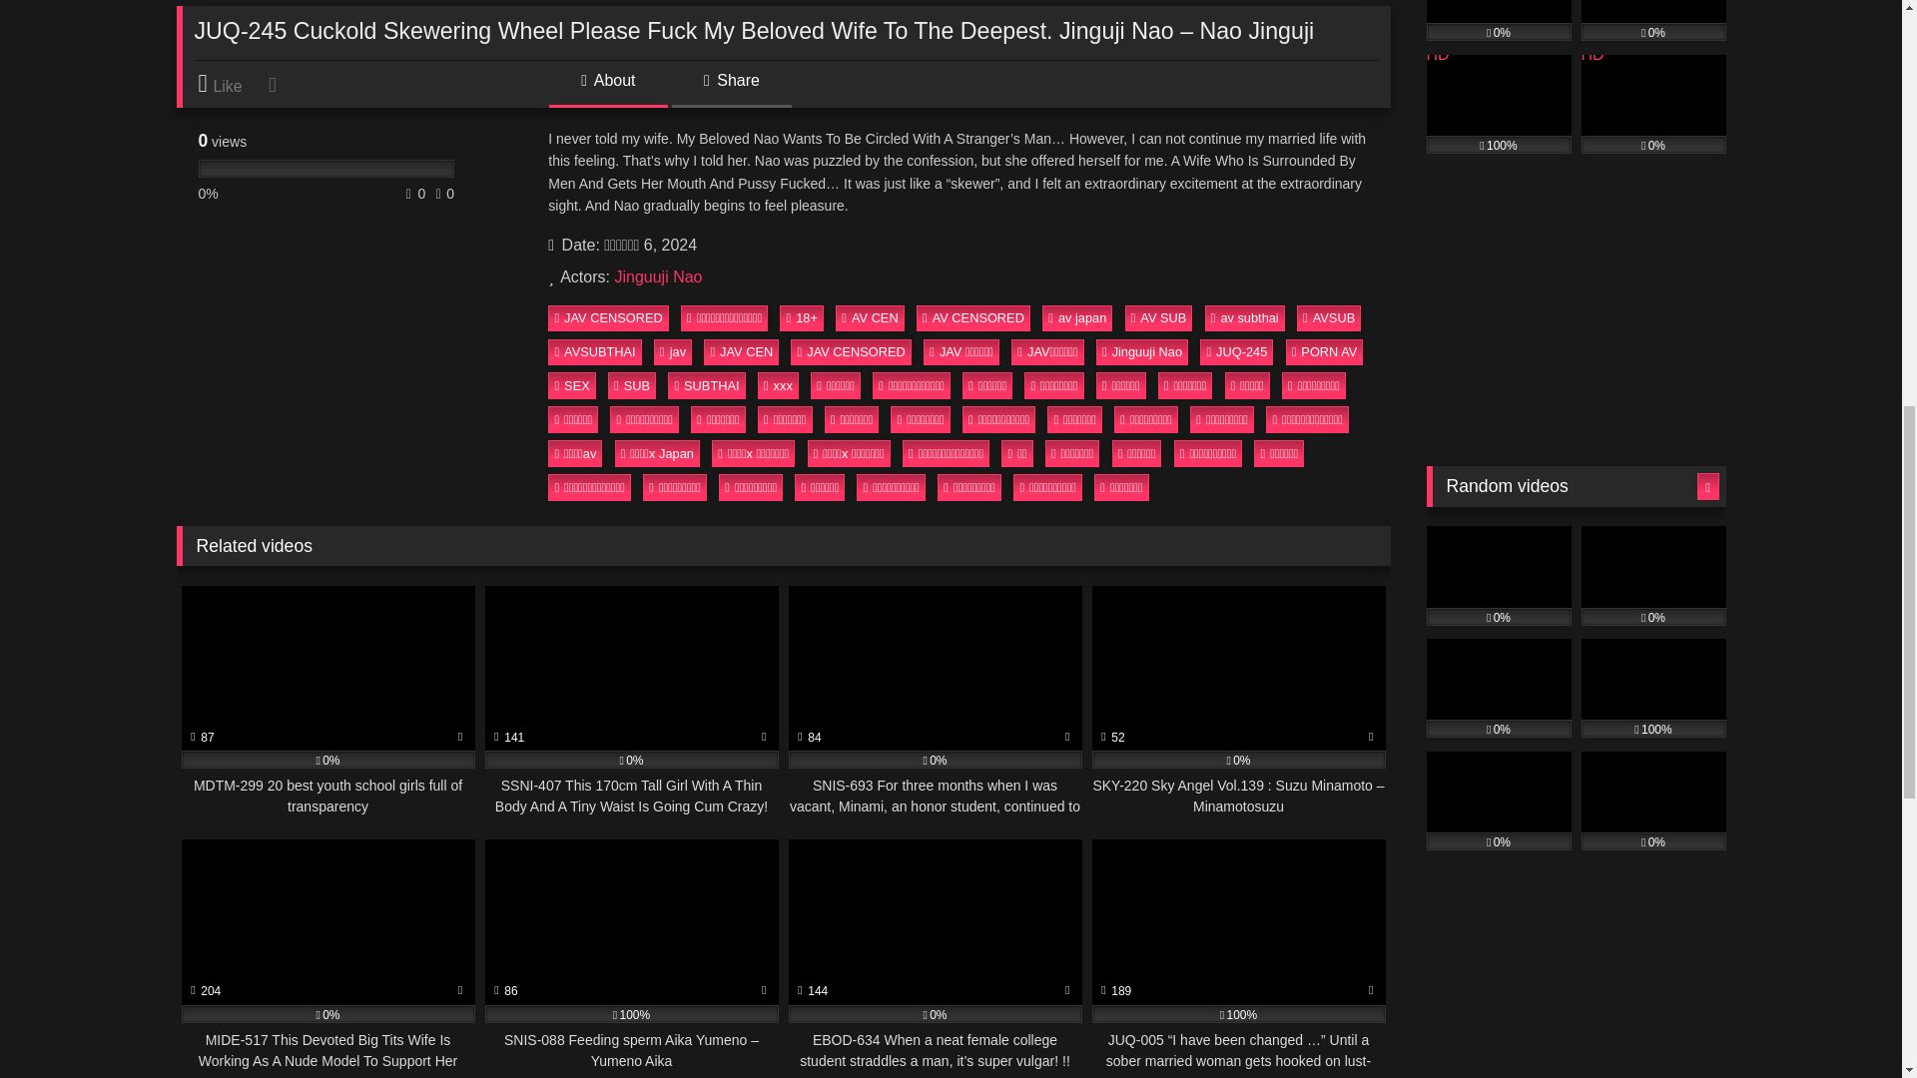 The image size is (1917, 1078). Describe the element at coordinates (1236, 352) in the screenshot. I see `JUQ-245` at that location.